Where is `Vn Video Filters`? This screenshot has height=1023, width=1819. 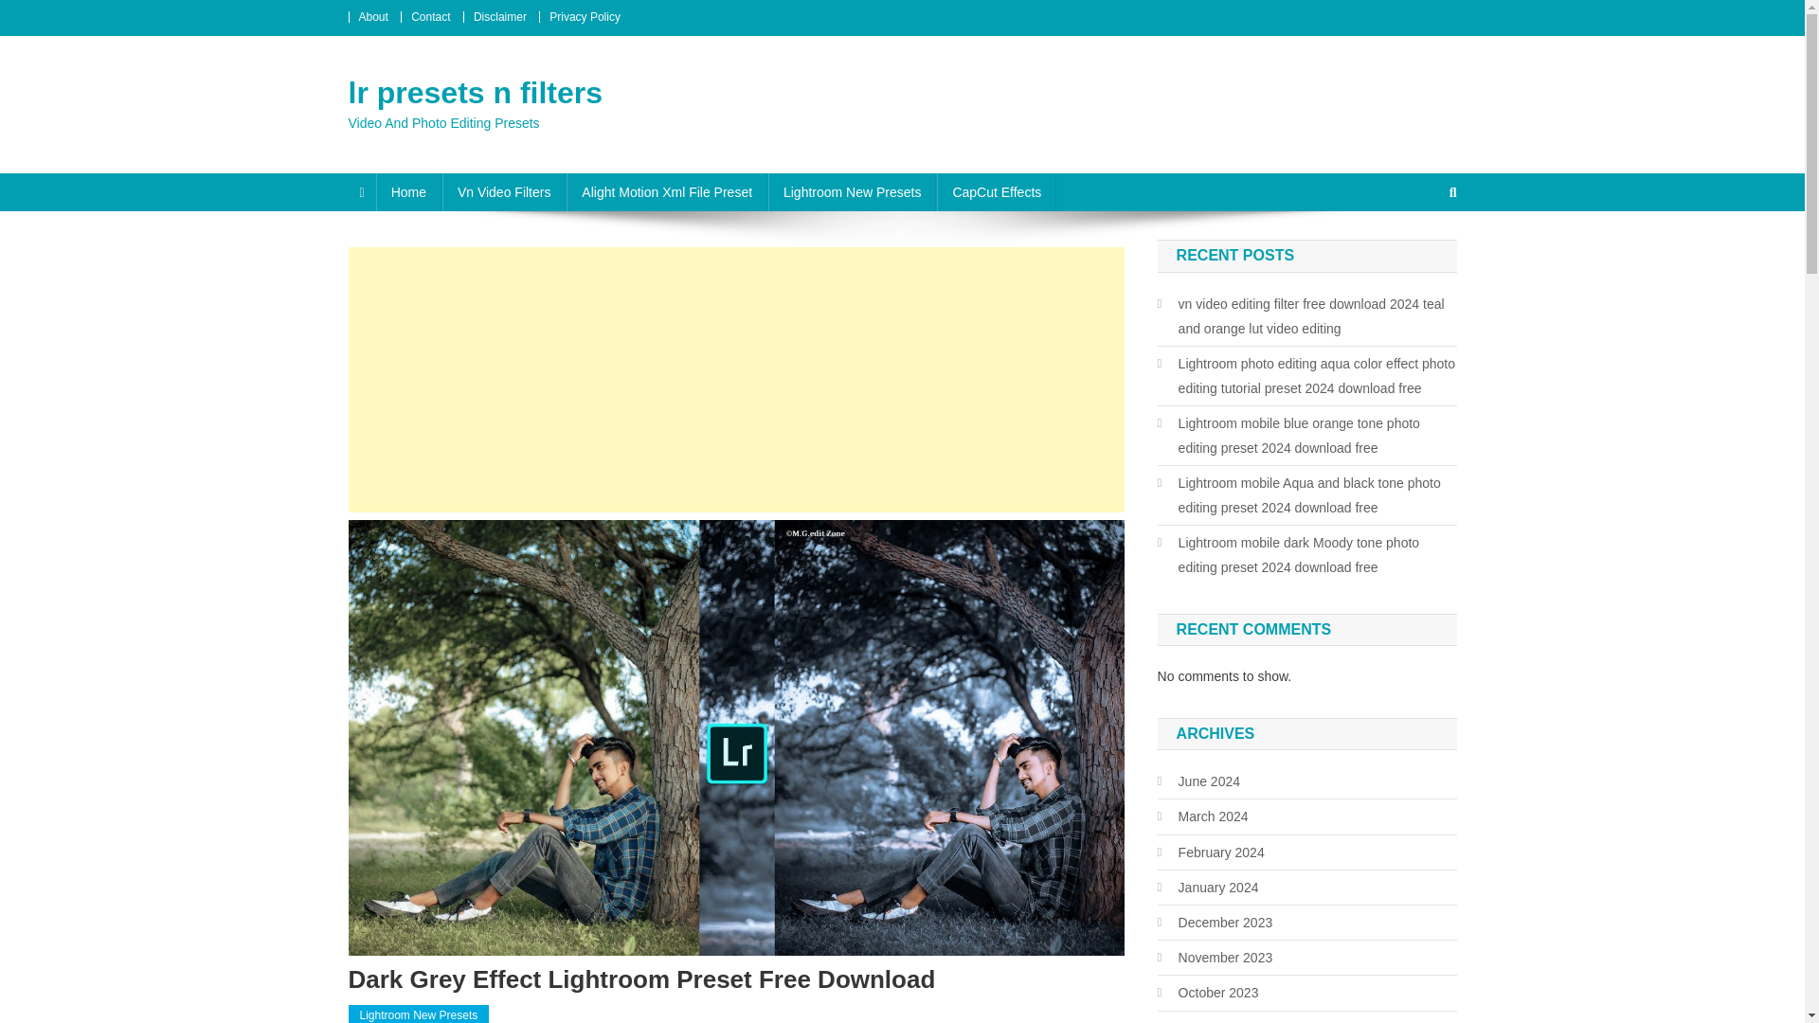
Vn Video Filters is located at coordinates (504, 191).